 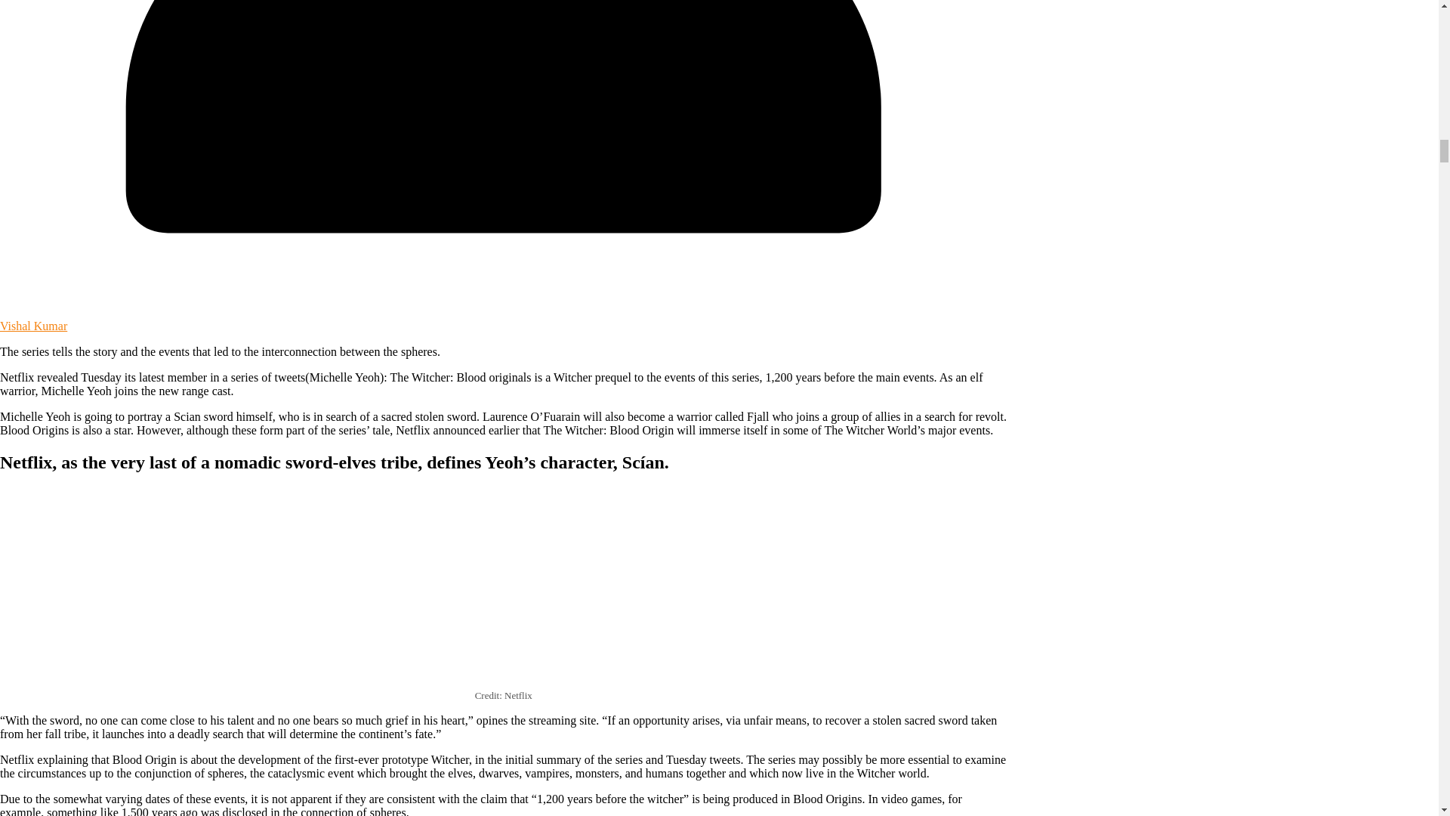 I want to click on Vishal Kumar, so click(x=33, y=326).